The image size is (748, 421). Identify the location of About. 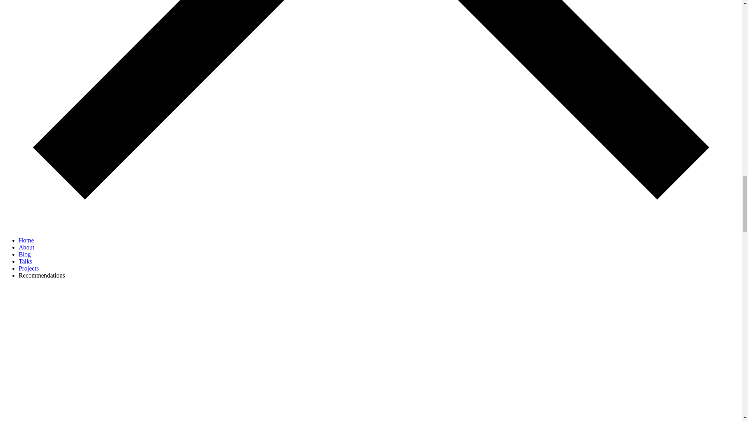
(26, 247).